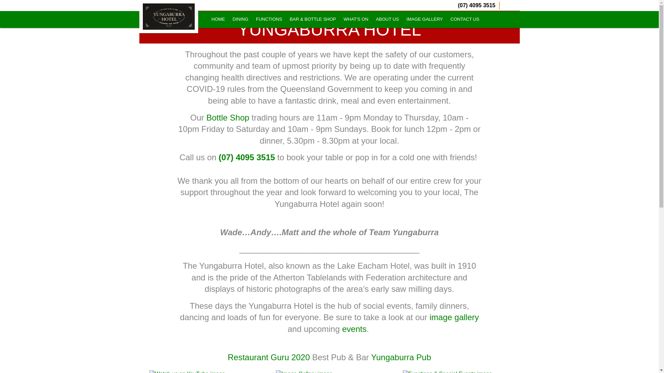 The width and height of the screenshot is (664, 373). Describe the element at coordinates (228, 117) in the screenshot. I see `Bottle Shop` at that location.